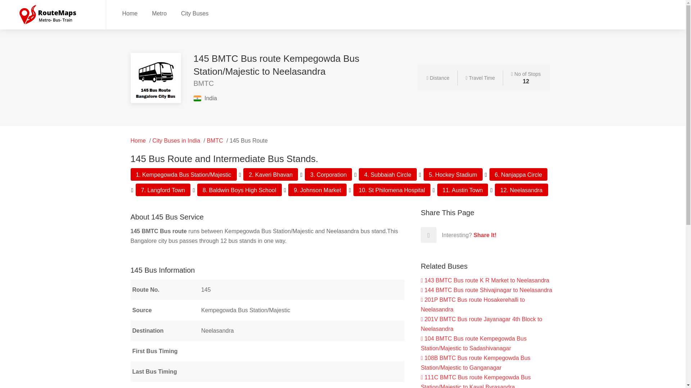 Image resolution: width=691 pixels, height=388 pixels. What do you see at coordinates (130, 13) in the screenshot?
I see `Home` at bounding box center [130, 13].